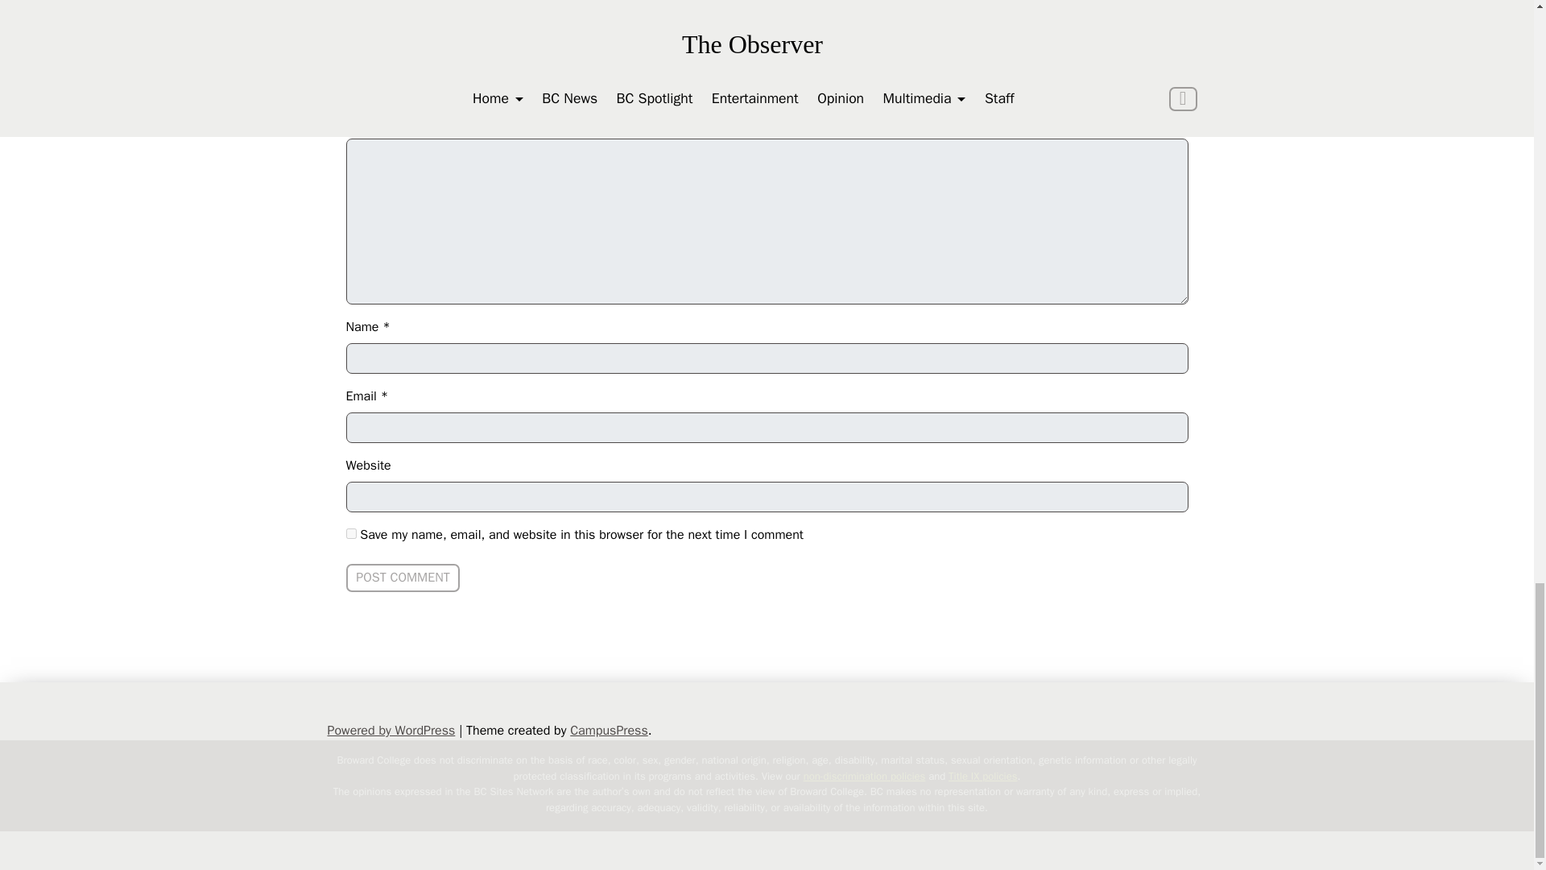 This screenshot has width=1546, height=870. I want to click on Title IX policies, so click(982, 776).